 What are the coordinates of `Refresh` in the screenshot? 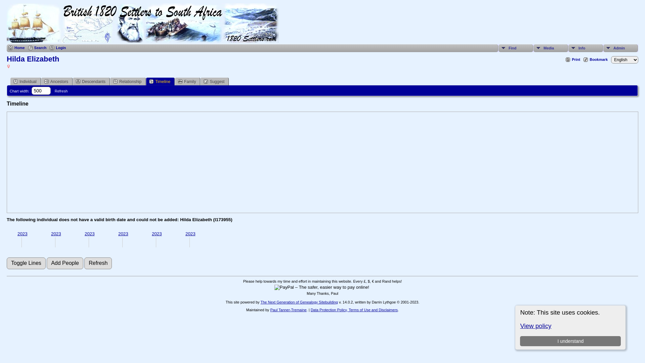 It's located at (98, 264).